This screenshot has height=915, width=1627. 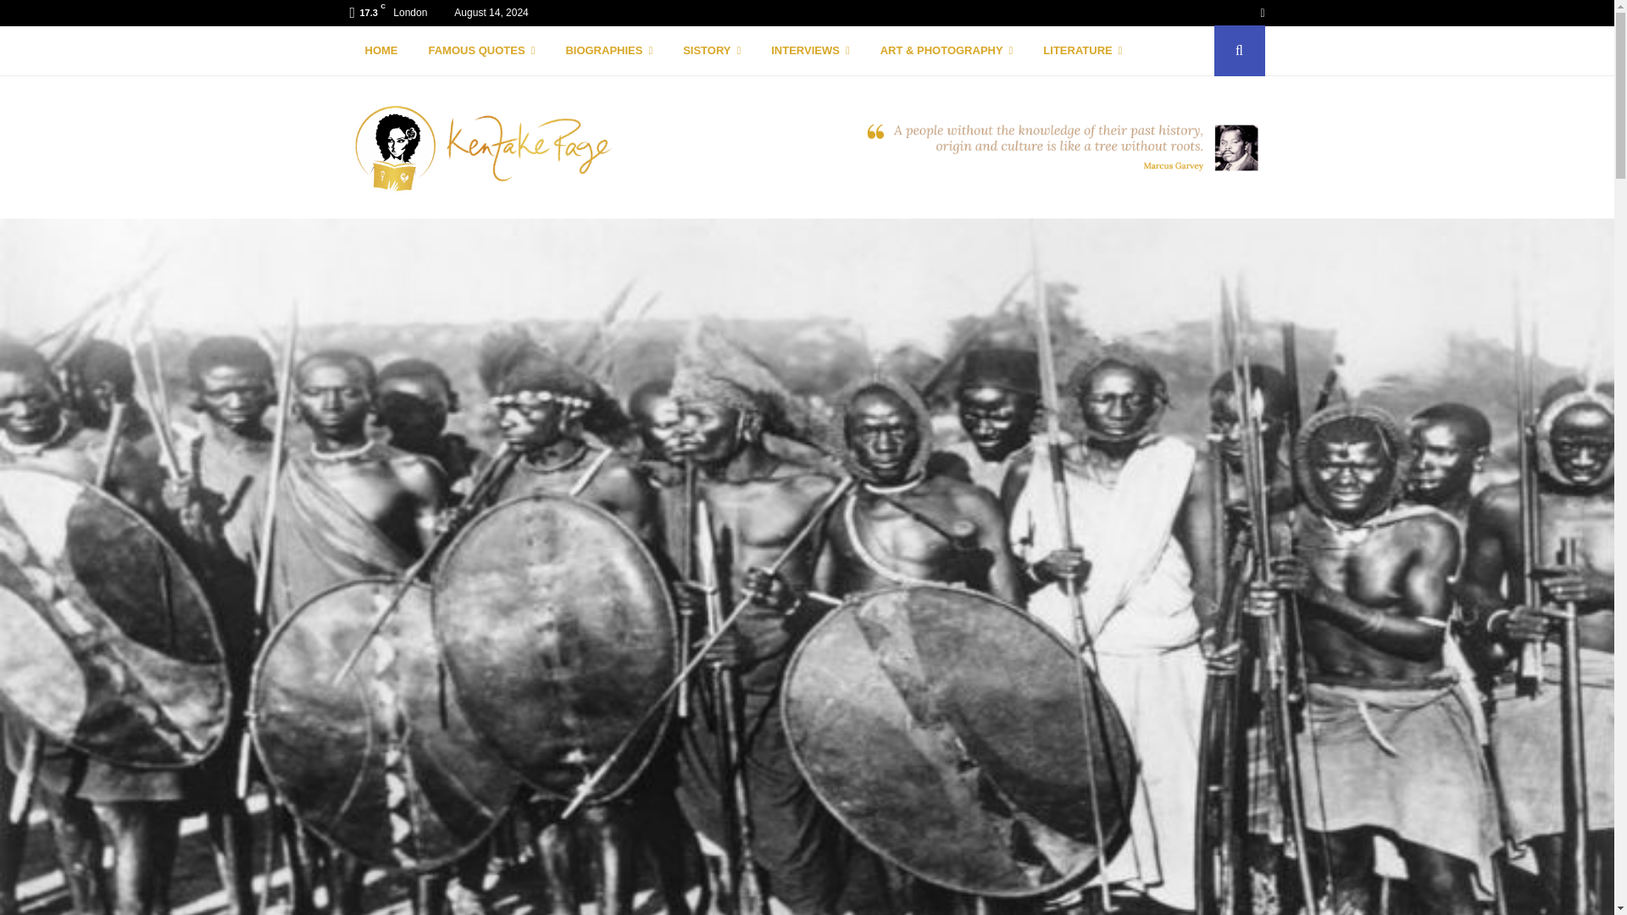 What do you see at coordinates (381, 51) in the screenshot?
I see `HOME` at bounding box center [381, 51].